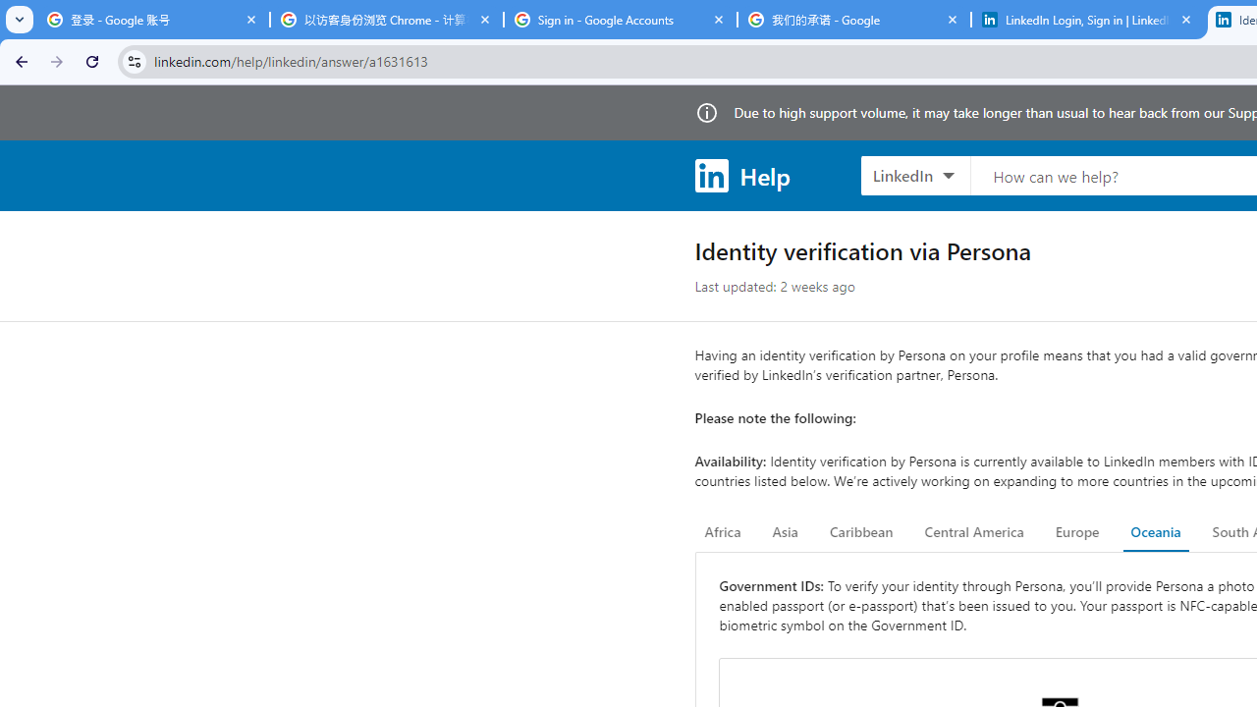 This screenshot has width=1257, height=707. I want to click on Oceania, so click(1155, 532).